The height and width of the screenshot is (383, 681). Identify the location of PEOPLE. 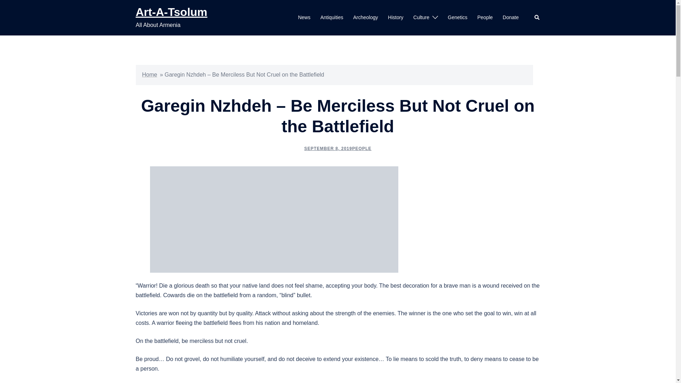
(362, 148).